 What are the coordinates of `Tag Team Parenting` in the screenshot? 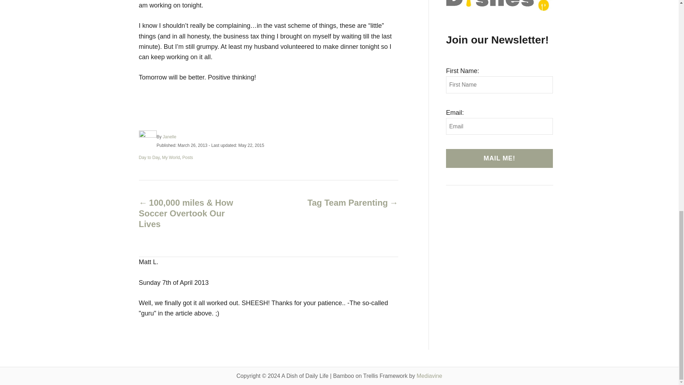 It's located at (346, 203).